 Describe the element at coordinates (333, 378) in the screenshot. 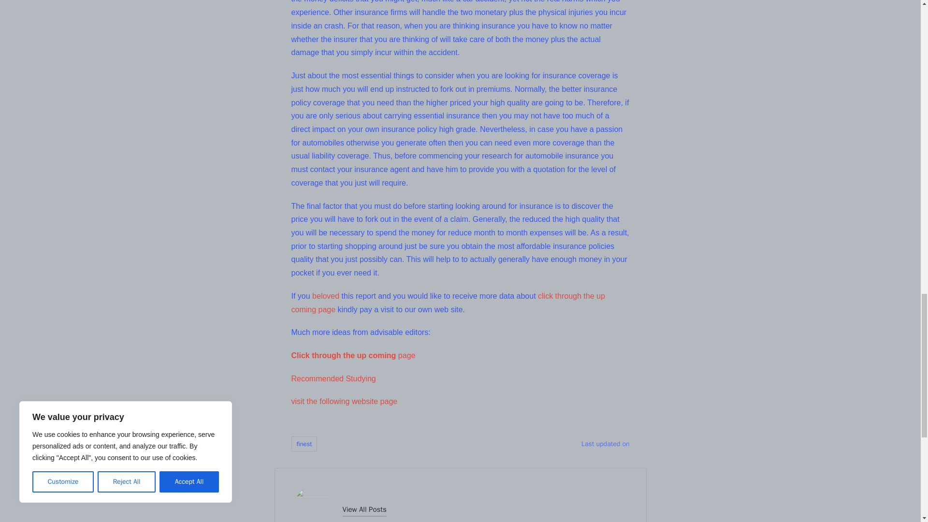

I see `Recommended Studying` at that location.